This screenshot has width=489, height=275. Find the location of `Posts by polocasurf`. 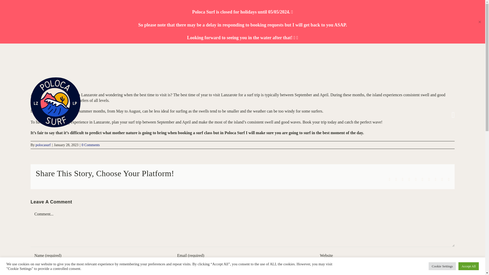

Posts by polocasurf is located at coordinates (43, 145).